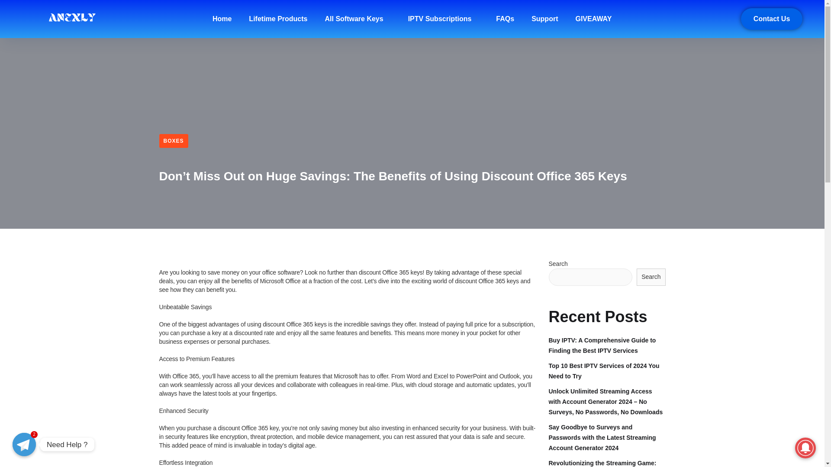 This screenshot has height=467, width=831. I want to click on All Software Keys, so click(358, 18).